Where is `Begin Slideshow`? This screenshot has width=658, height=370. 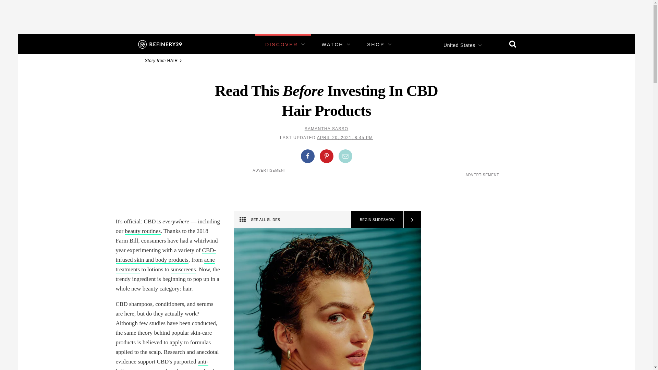
Begin Slideshow is located at coordinates (377, 219).